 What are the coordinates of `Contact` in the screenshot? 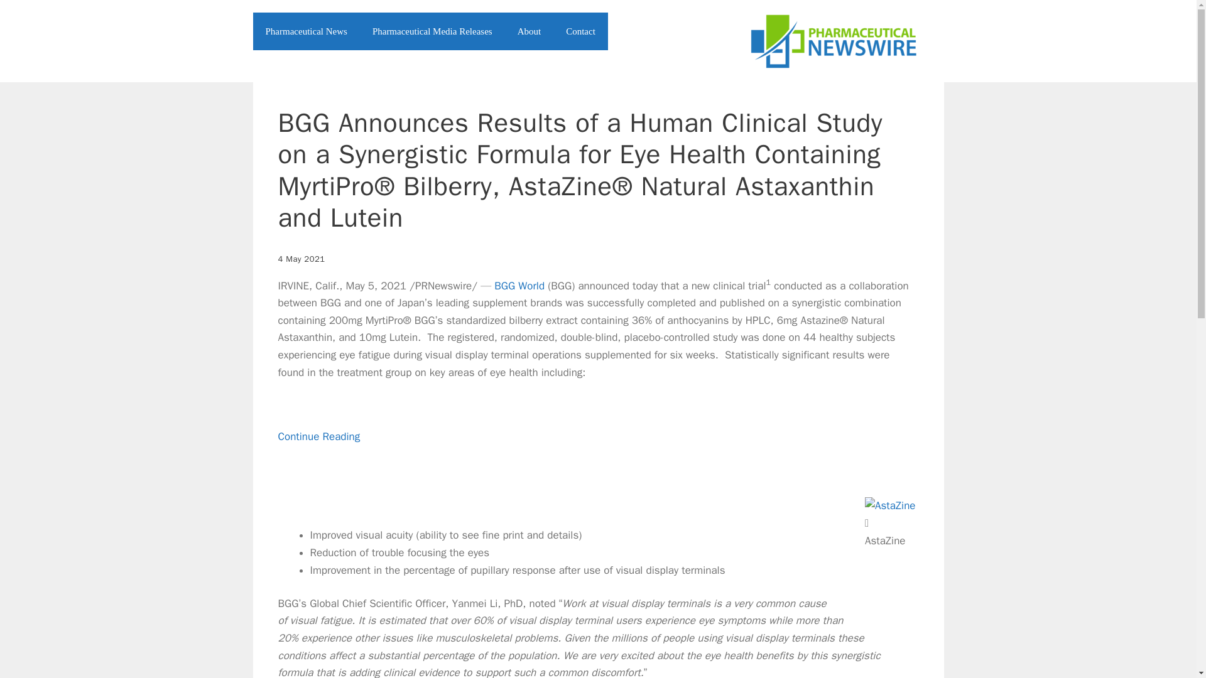 It's located at (580, 31).